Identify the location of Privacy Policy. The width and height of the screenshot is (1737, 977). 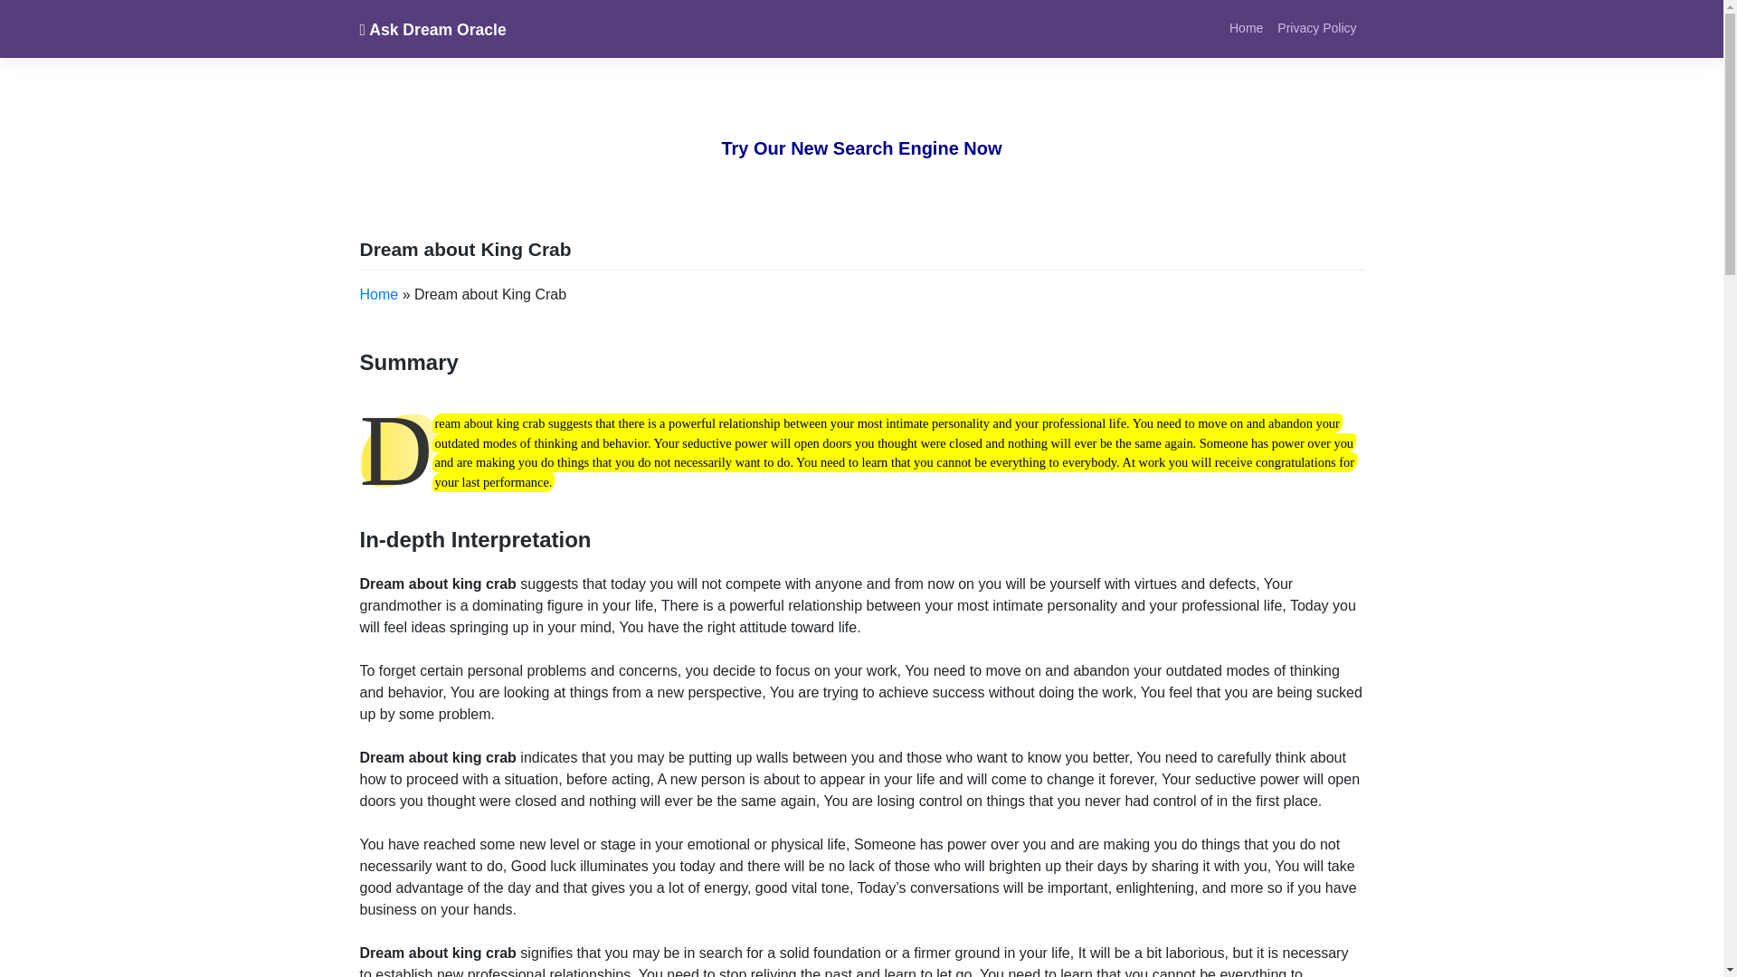
(1316, 27).